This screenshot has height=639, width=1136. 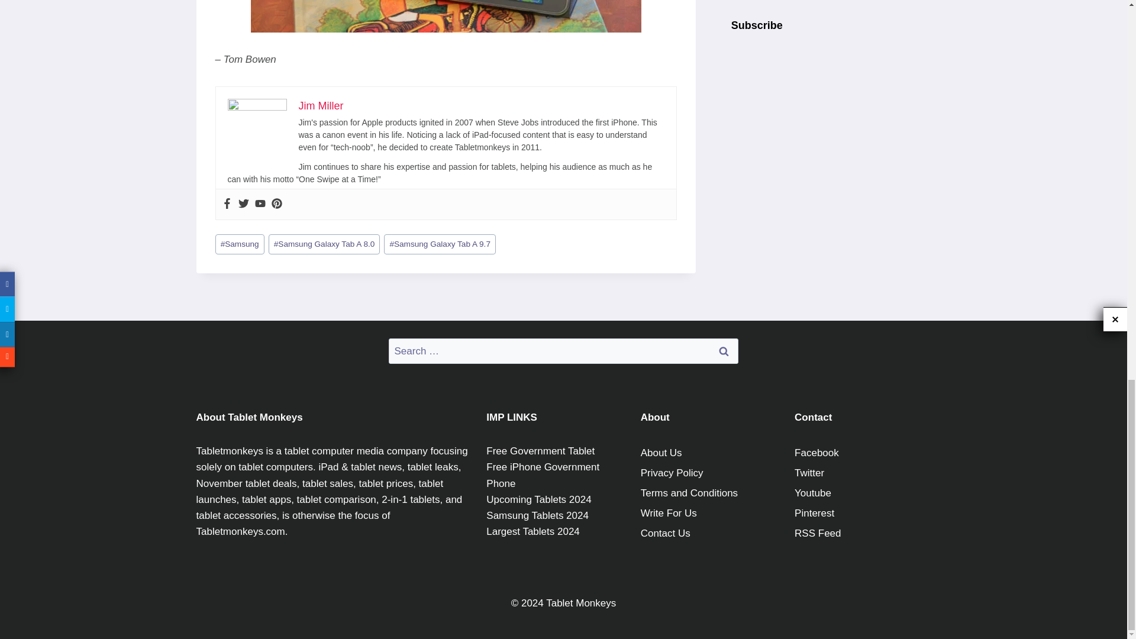 I want to click on Samsung, so click(x=240, y=244).